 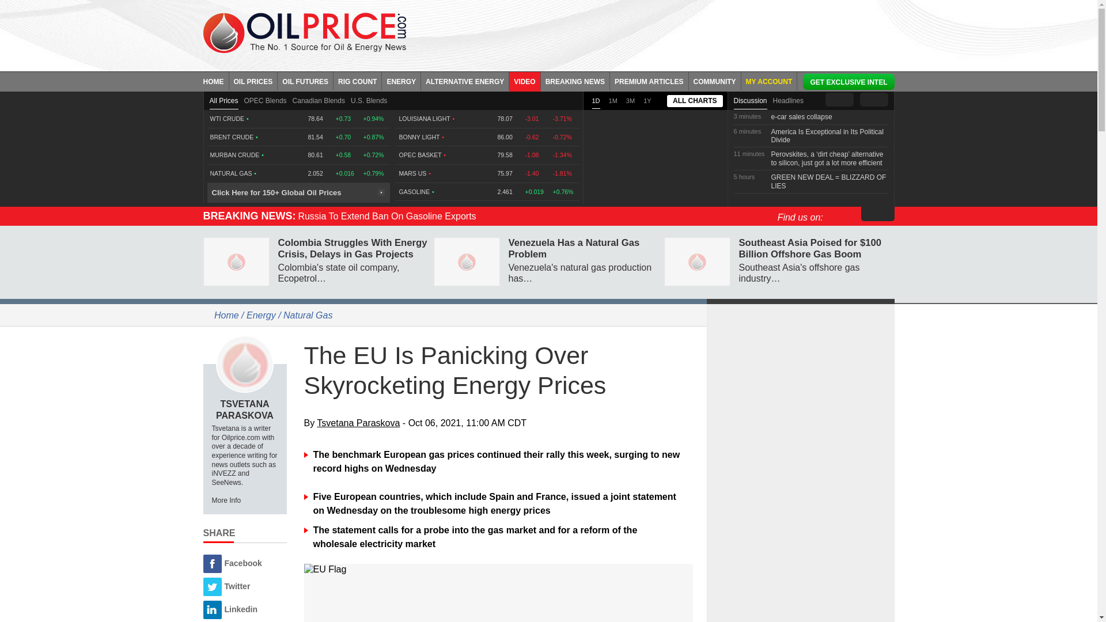 I want to click on Oil prices - Oilprice.com, so click(x=304, y=32).